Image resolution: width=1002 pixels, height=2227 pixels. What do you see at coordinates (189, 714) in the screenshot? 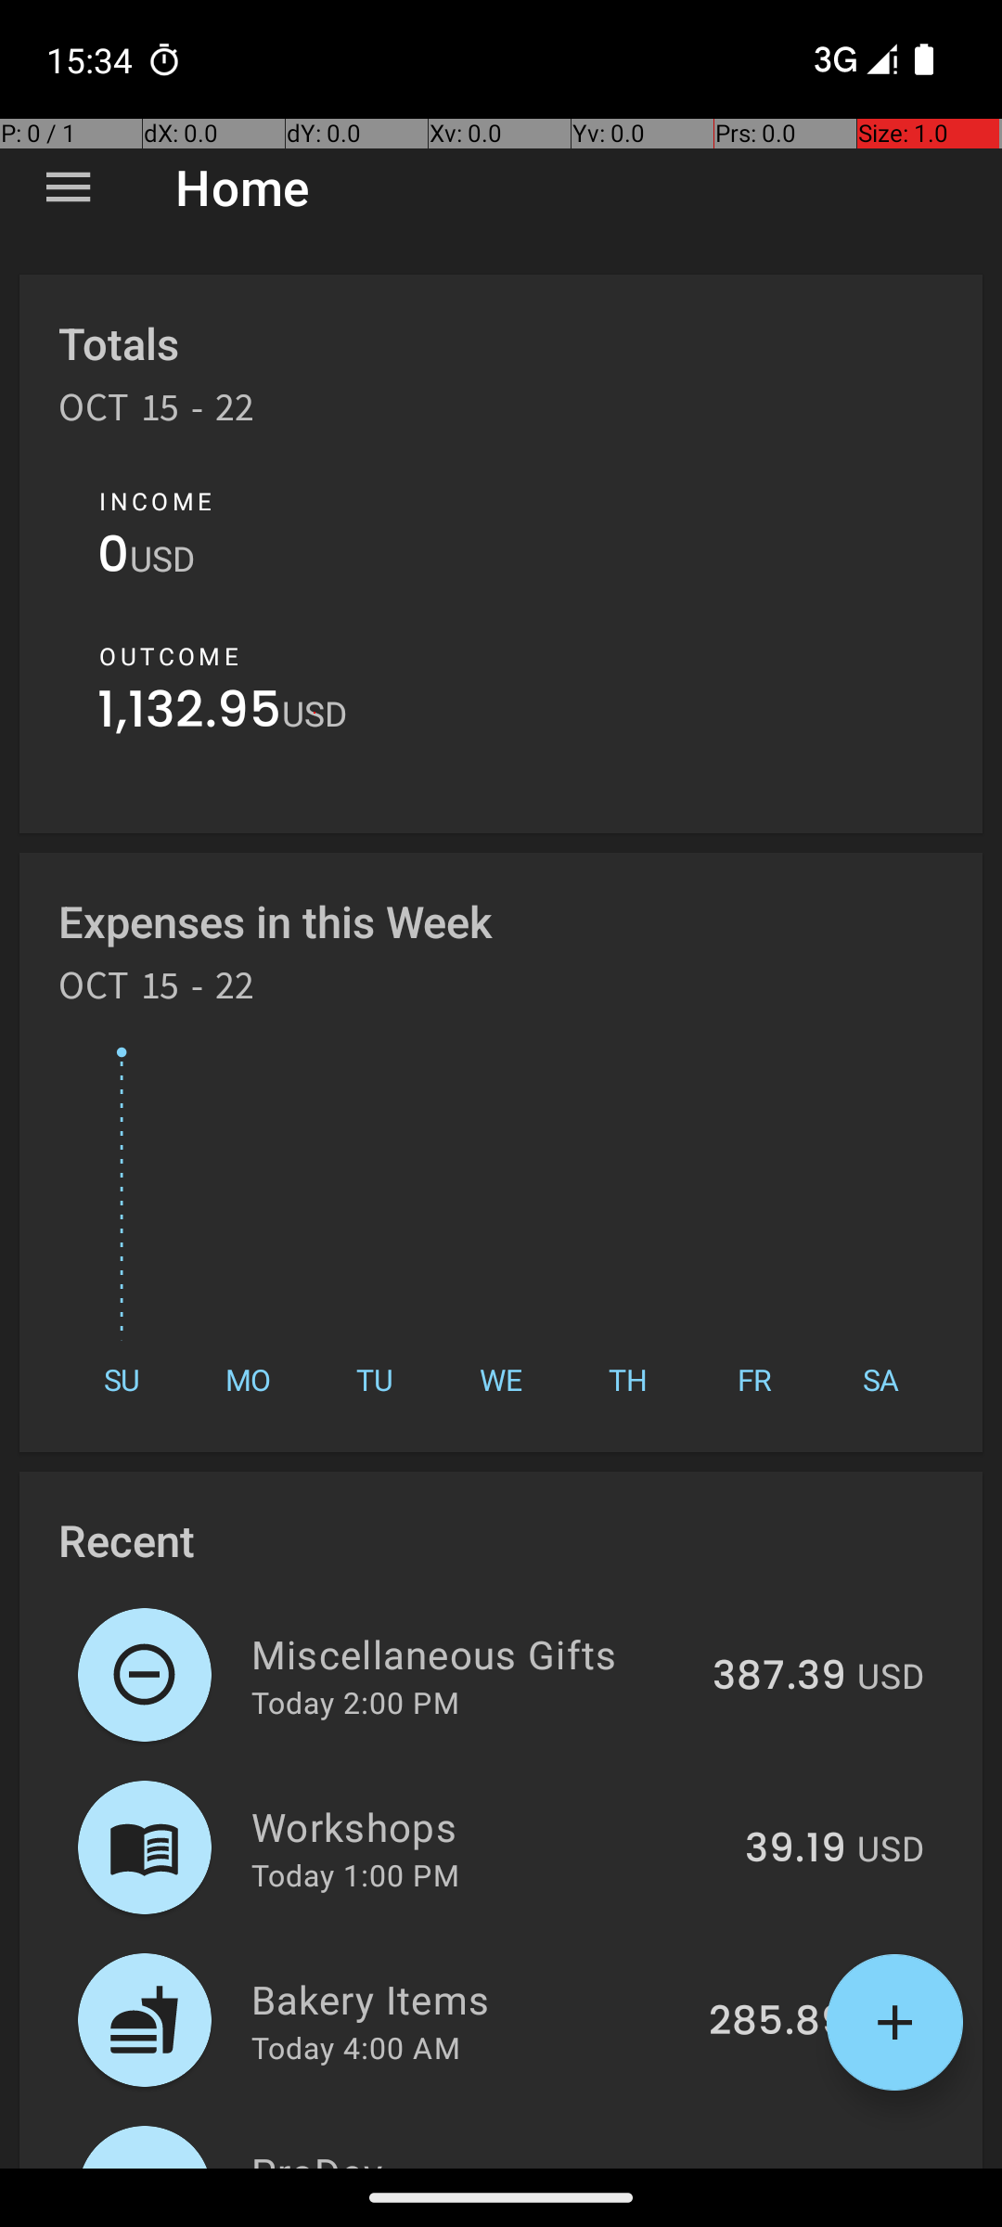
I see `1,132.95` at bounding box center [189, 714].